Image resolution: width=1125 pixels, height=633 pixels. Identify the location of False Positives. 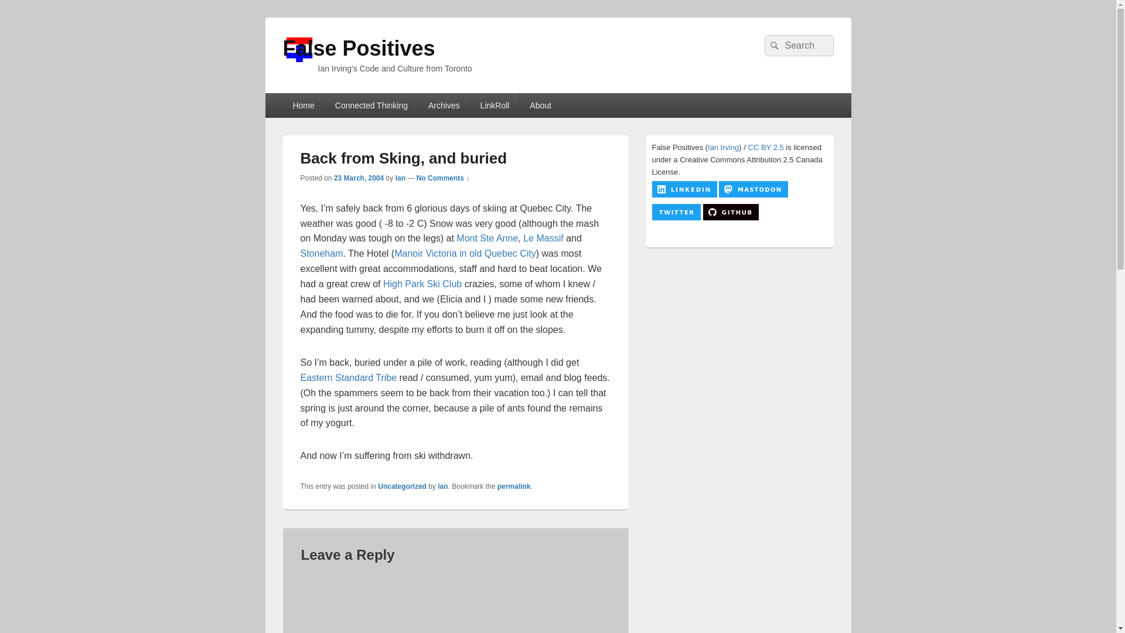
(358, 48).